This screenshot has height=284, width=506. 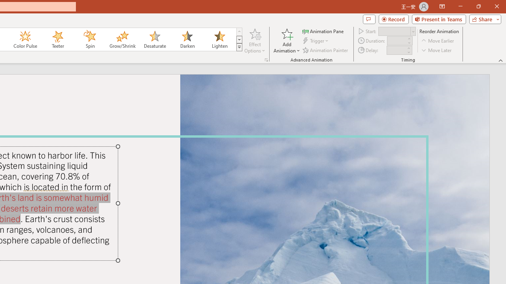 I want to click on Grow/Shrink, so click(x=122, y=39).